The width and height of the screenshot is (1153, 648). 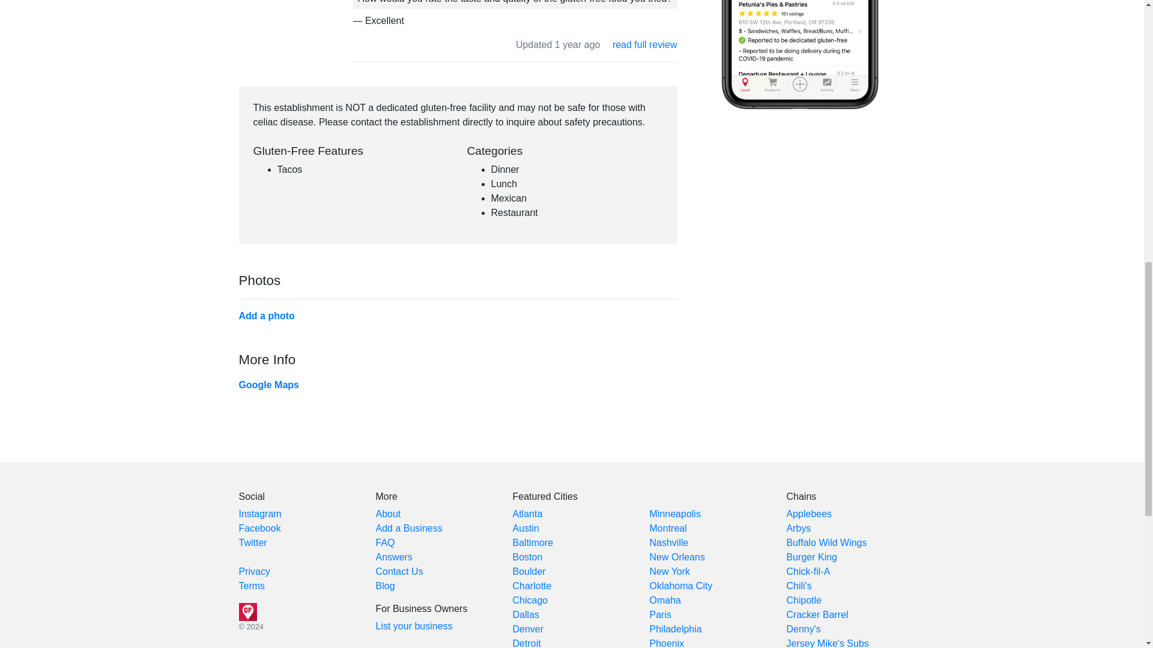 What do you see at coordinates (259, 514) in the screenshot?
I see `Instagram` at bounding box center [259, 514].